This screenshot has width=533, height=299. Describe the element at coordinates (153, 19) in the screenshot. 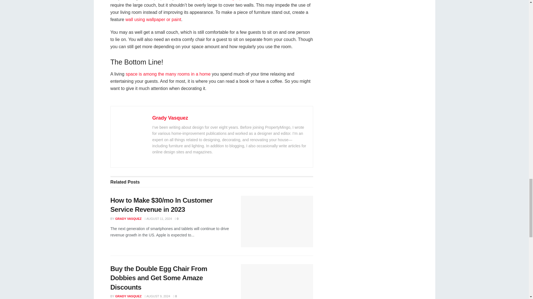

I see `Top Tools for Painting Walls, Easy Tips and Tricks` at that location.